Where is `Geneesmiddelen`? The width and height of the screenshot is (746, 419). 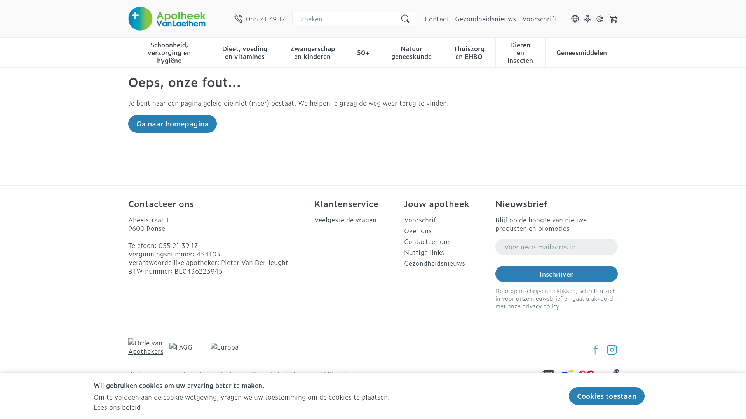
Geneesmiddelen is located at coordinates (582, 52).